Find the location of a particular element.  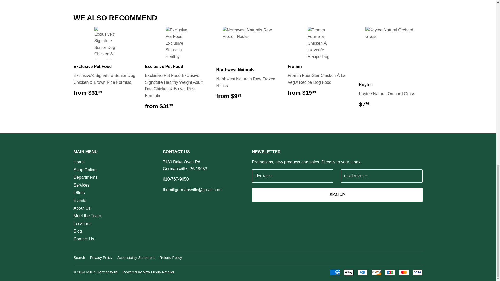

Discover is located at coordinates (376, 272).